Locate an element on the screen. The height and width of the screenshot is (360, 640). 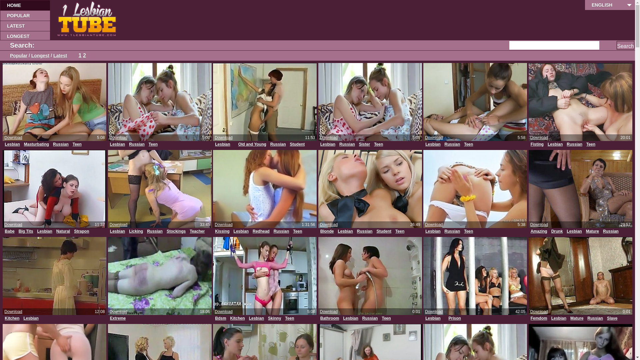
Lesbian is located at coordinates (433, 231).